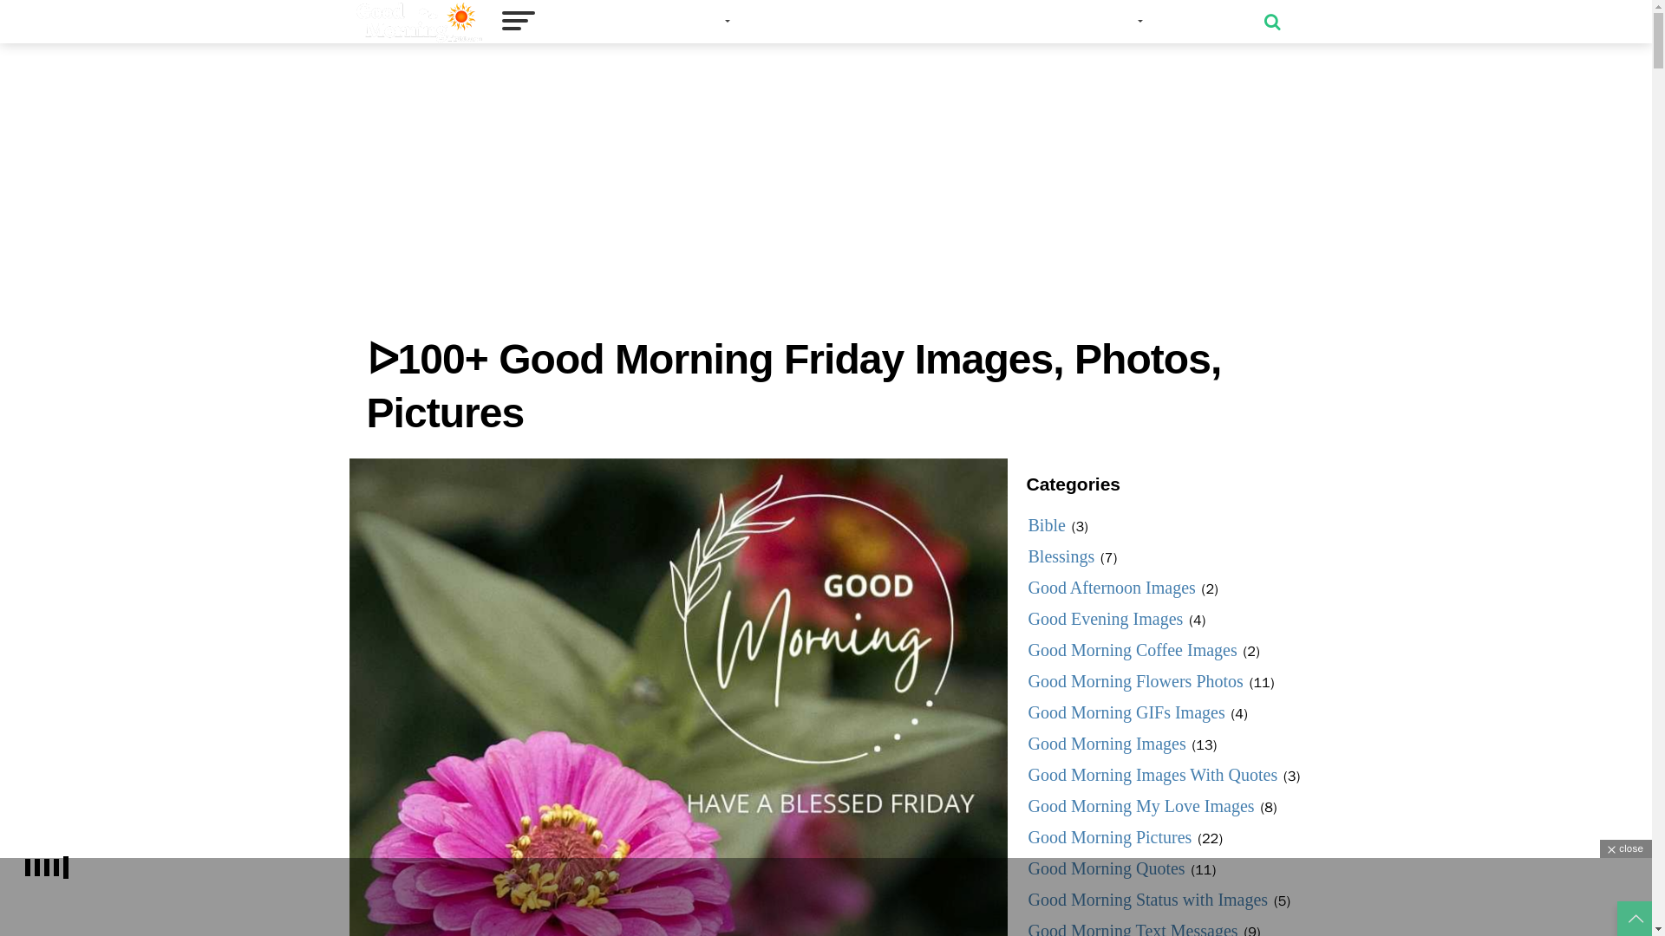  I want to click on GOOD MORNING QUOTES, so click(1053, 22).